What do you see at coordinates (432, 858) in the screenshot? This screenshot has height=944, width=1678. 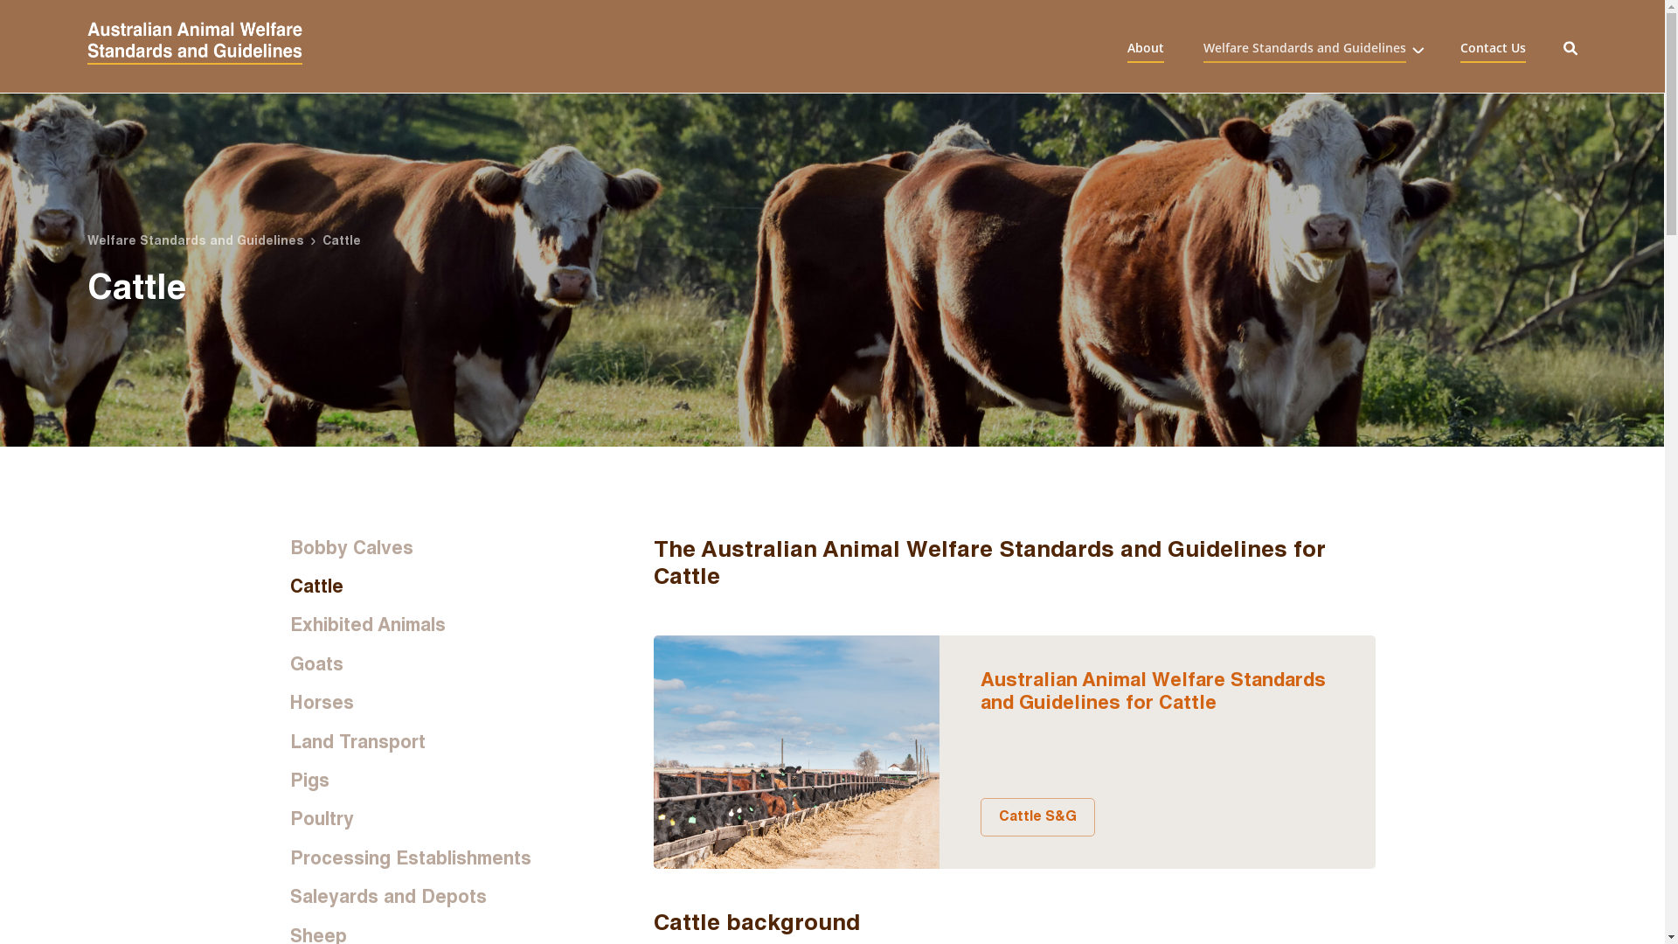 I see `Processing Establishments` at bounding box center [432, 858].